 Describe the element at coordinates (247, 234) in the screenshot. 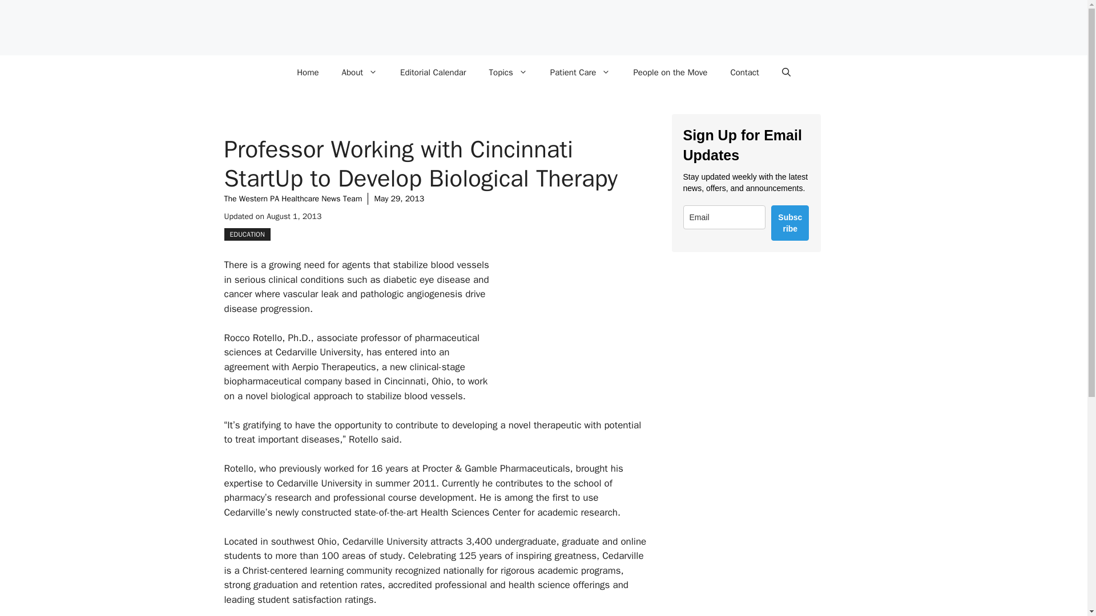

I see `EDUCATION` at that location.